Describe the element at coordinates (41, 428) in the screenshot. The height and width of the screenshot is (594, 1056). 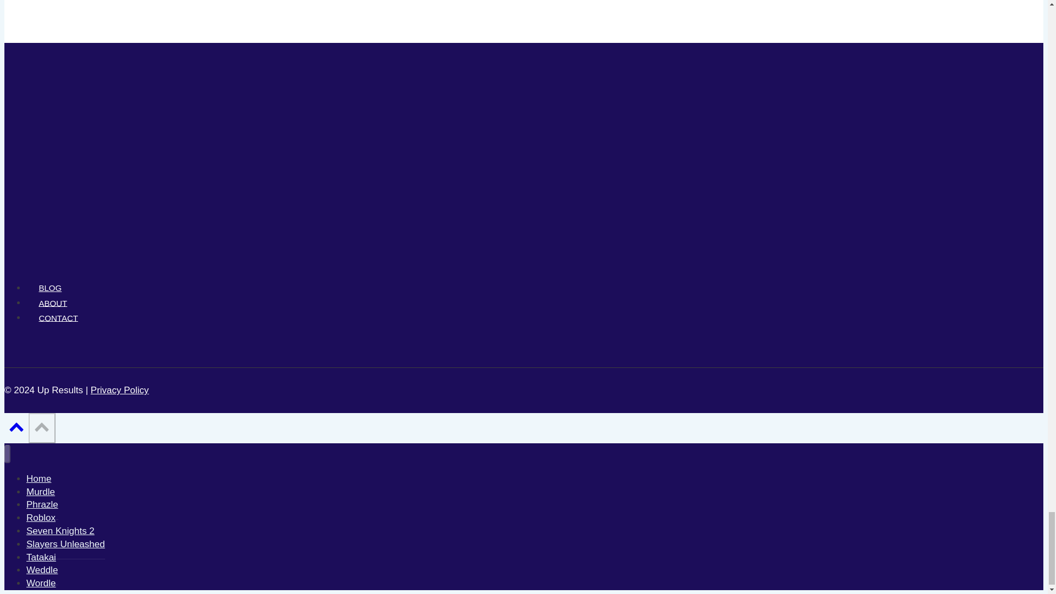
I see `Scroll to top` at that location.